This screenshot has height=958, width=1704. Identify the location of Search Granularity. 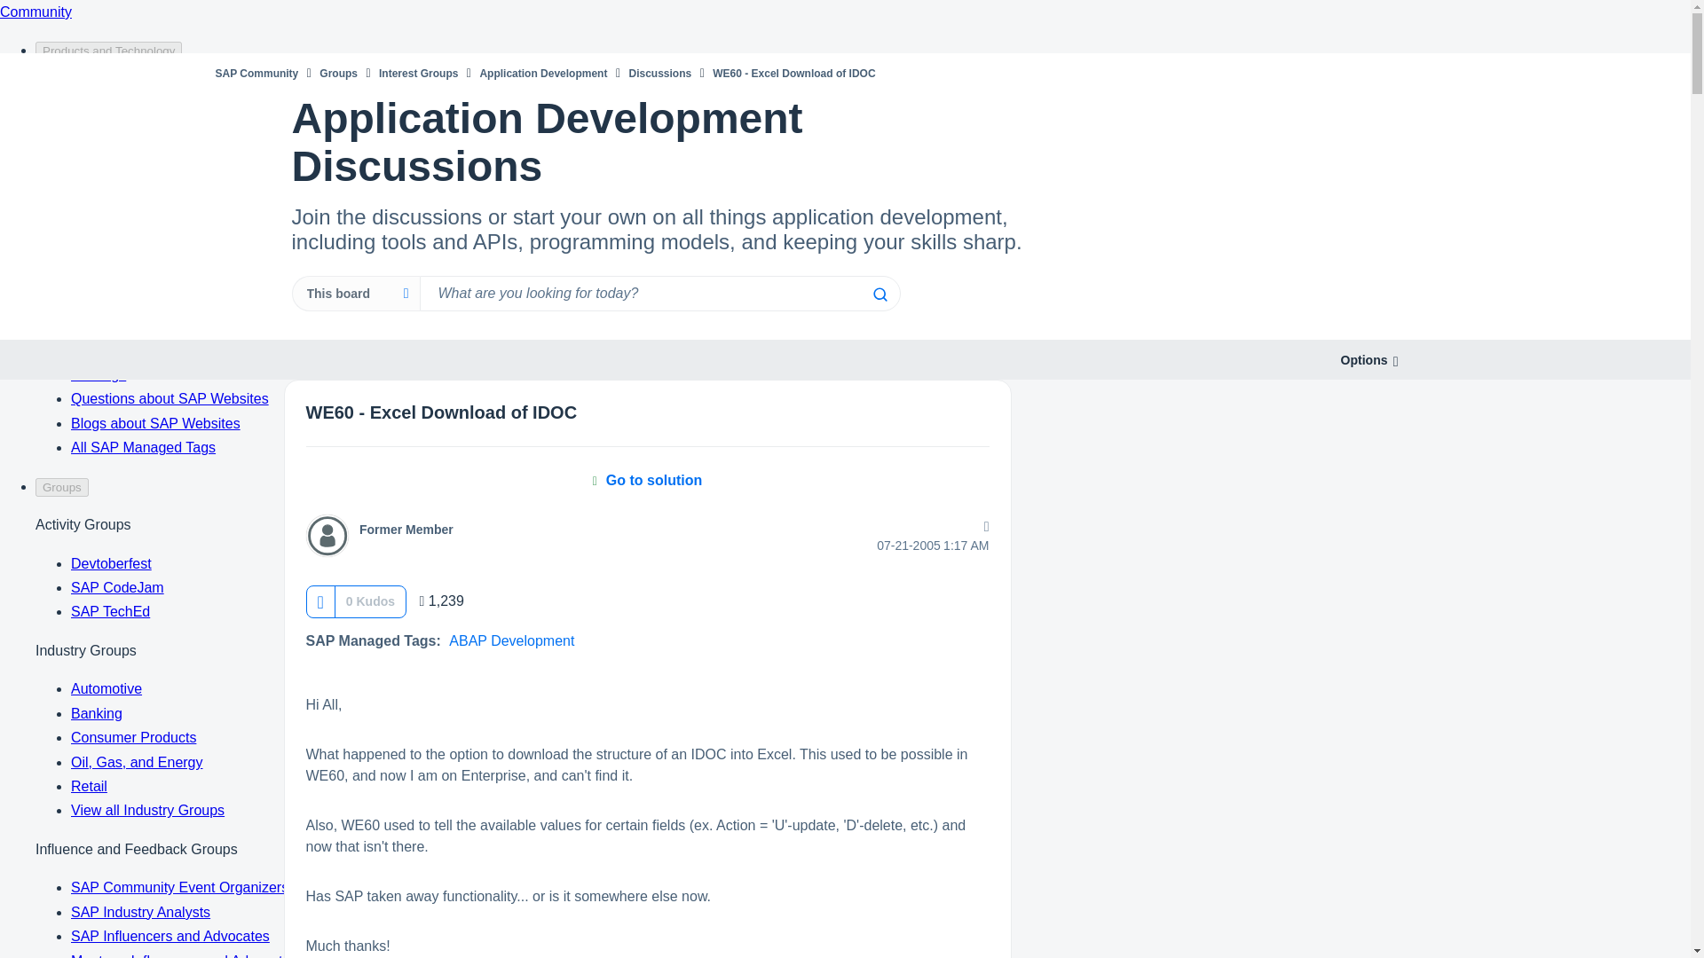
(355, 294).